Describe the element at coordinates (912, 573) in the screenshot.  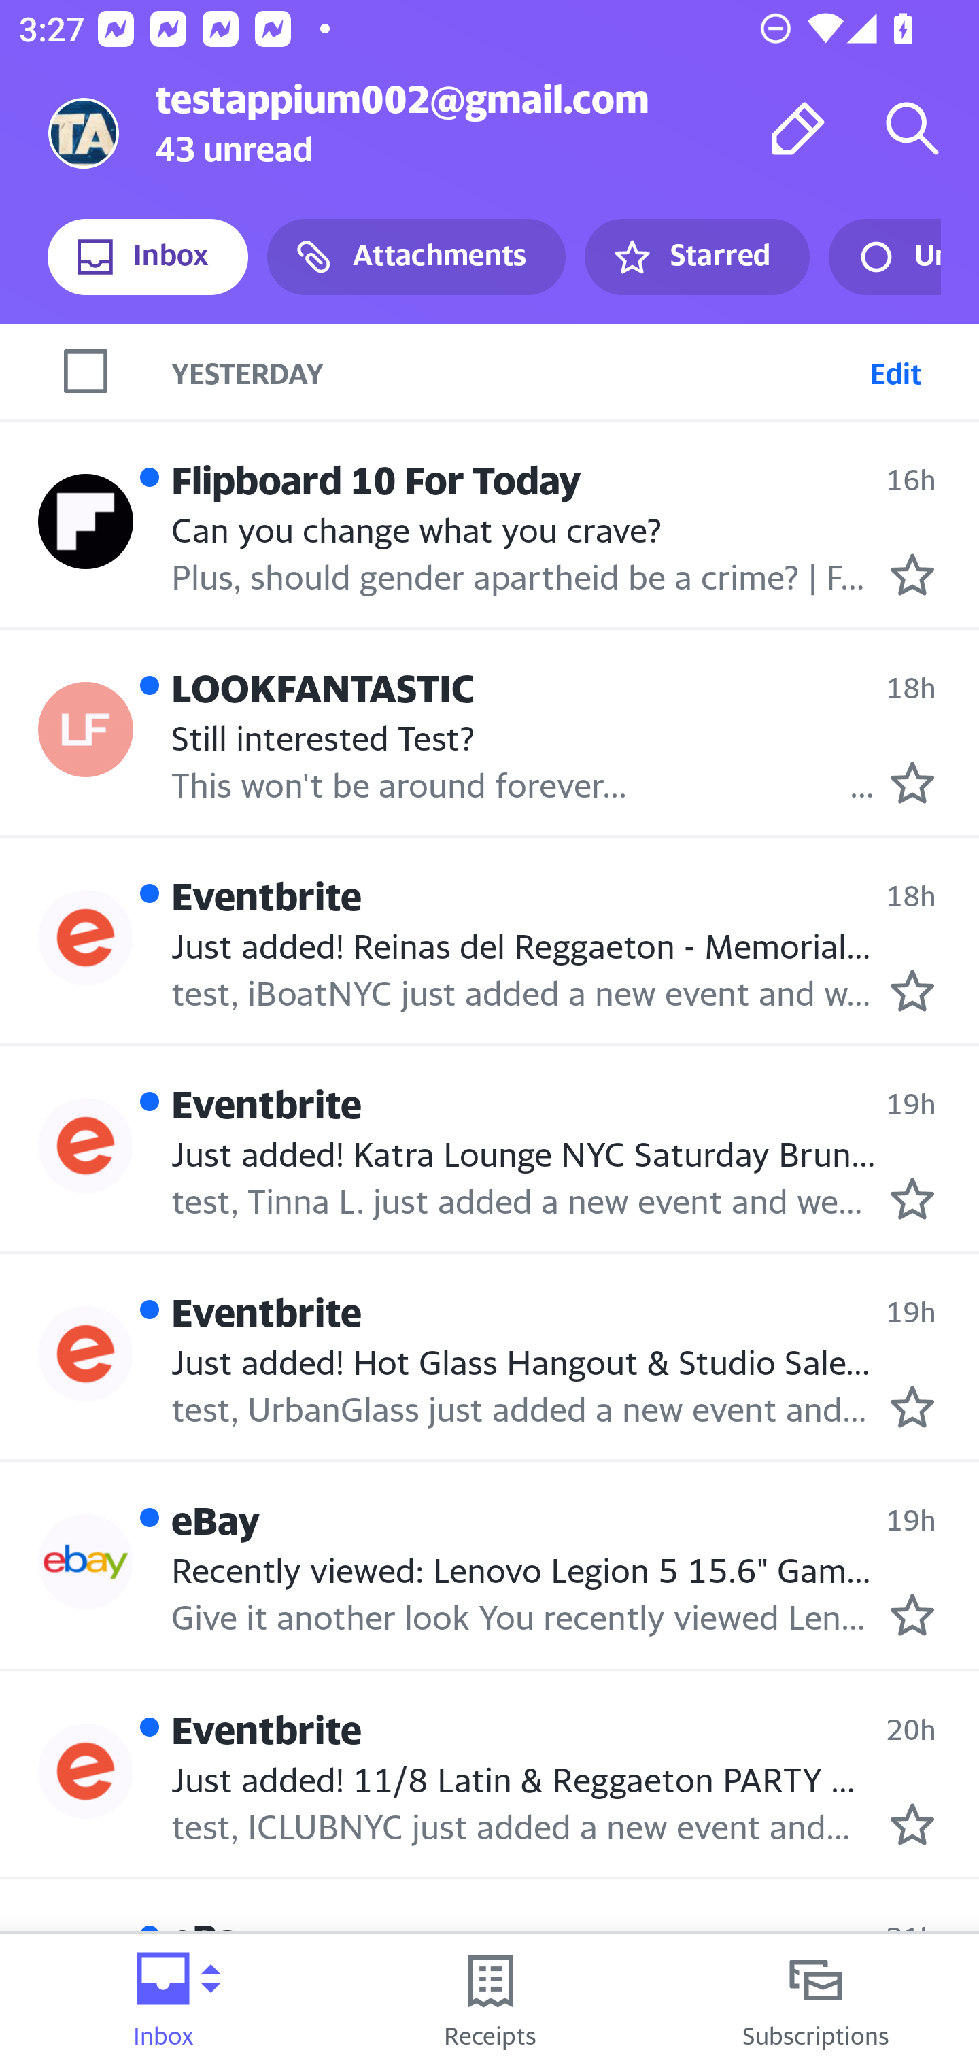
I see `Mark as starred.` at that location.